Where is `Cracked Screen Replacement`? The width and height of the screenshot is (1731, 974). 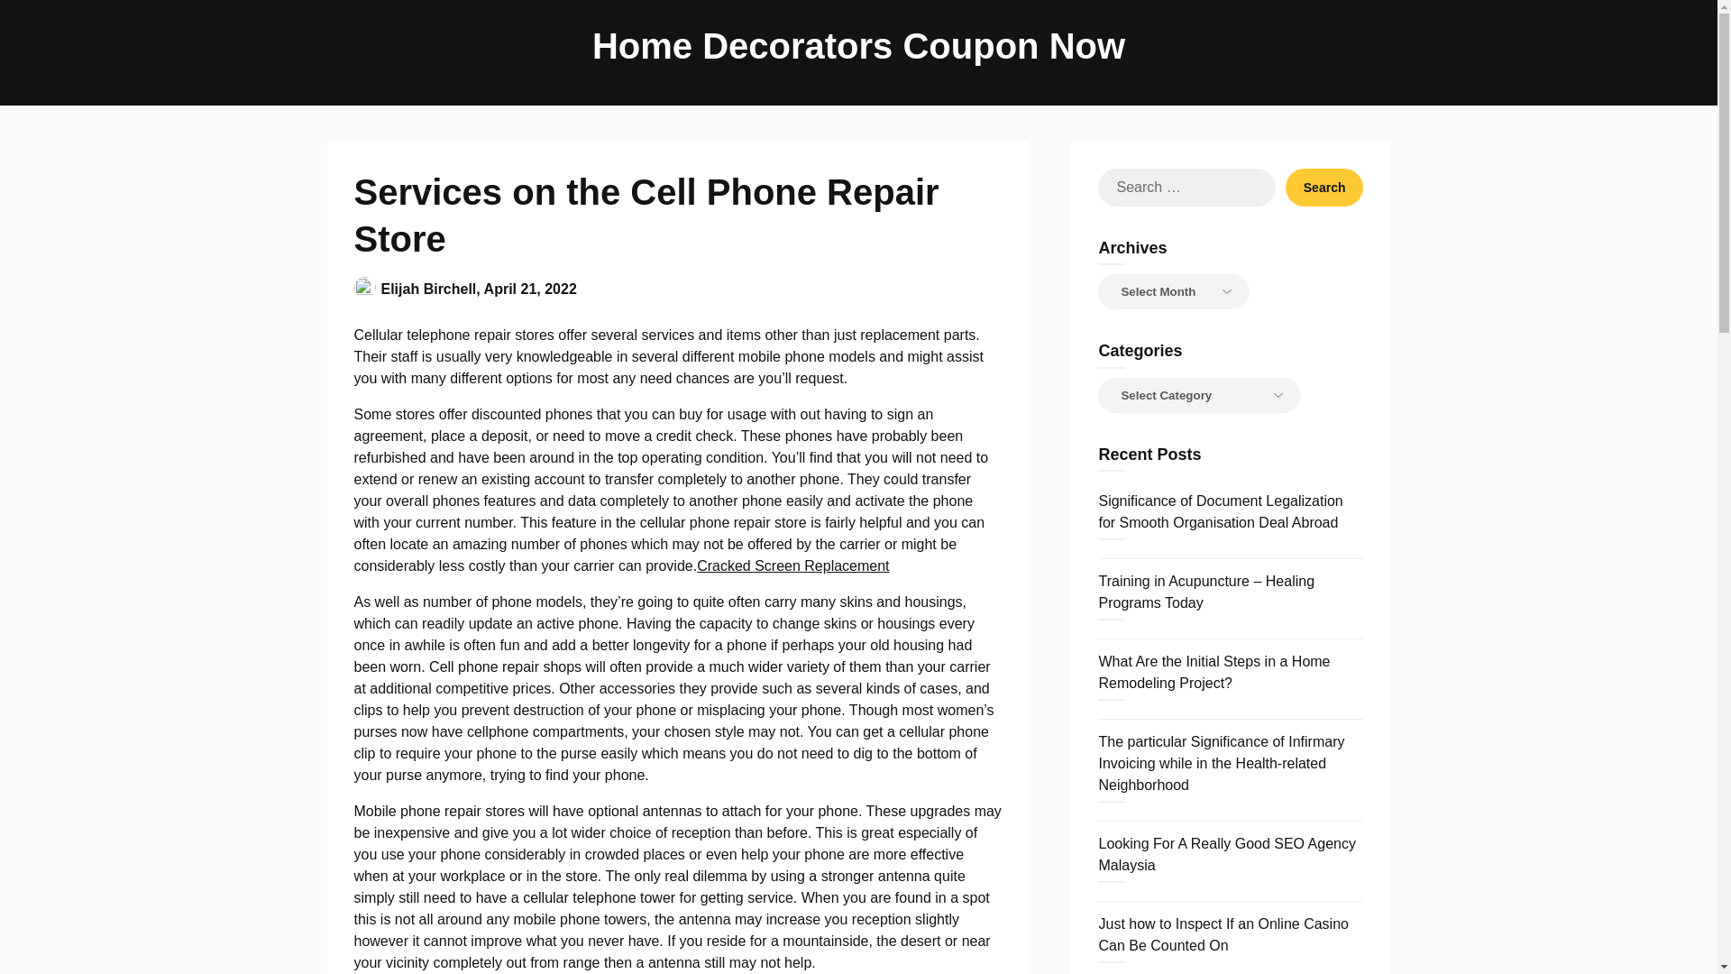 Cracked Screen Replacement is located at coordinates (793, 565).